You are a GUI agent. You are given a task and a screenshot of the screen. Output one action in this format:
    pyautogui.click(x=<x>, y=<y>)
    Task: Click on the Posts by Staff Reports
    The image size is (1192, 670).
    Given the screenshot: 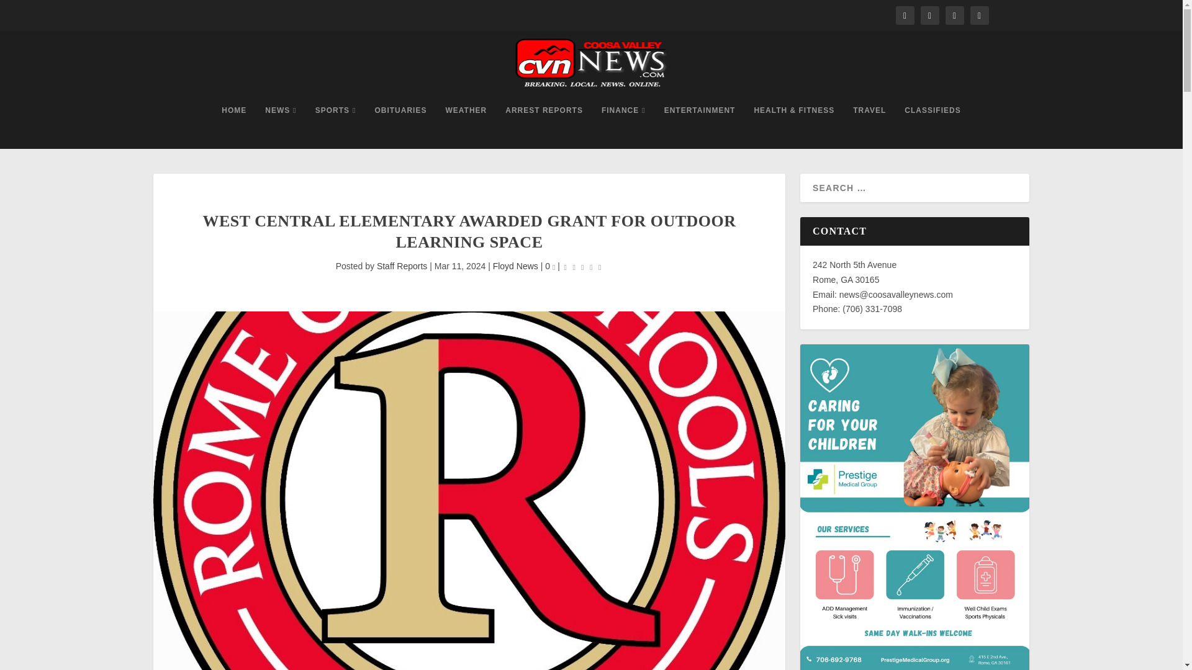 What is the action you would take?
    pyautogui.click(x=401, y=266)
    